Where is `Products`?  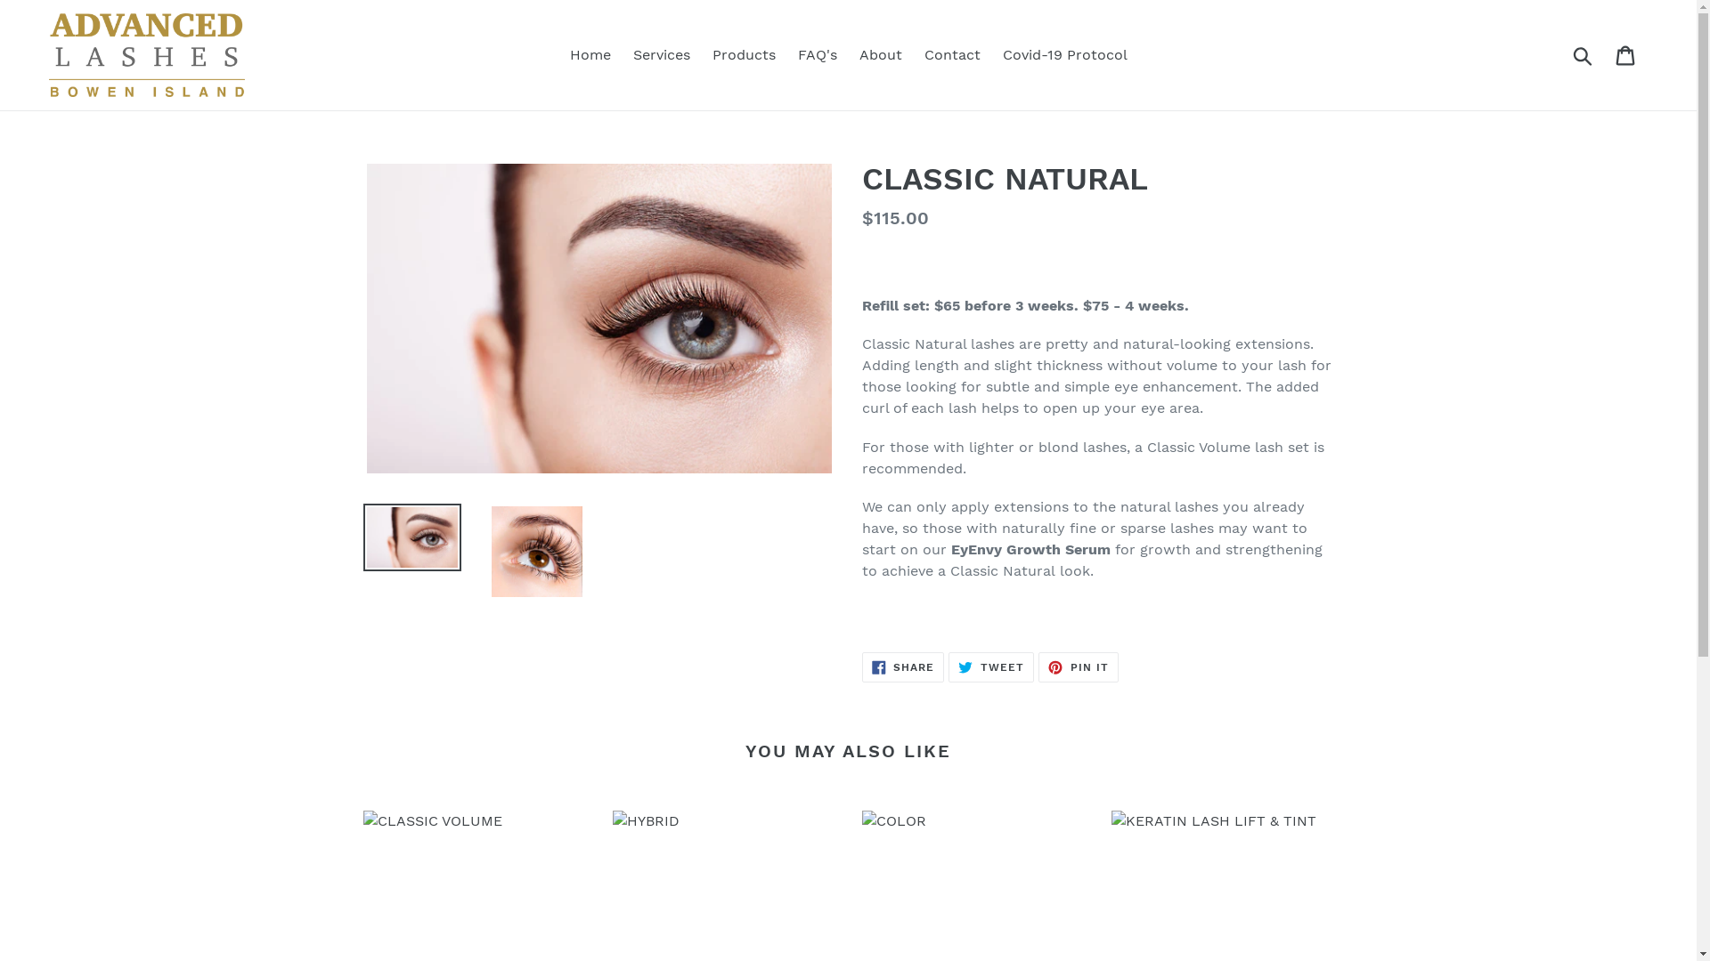
Products is located at coordinates (745, 55).